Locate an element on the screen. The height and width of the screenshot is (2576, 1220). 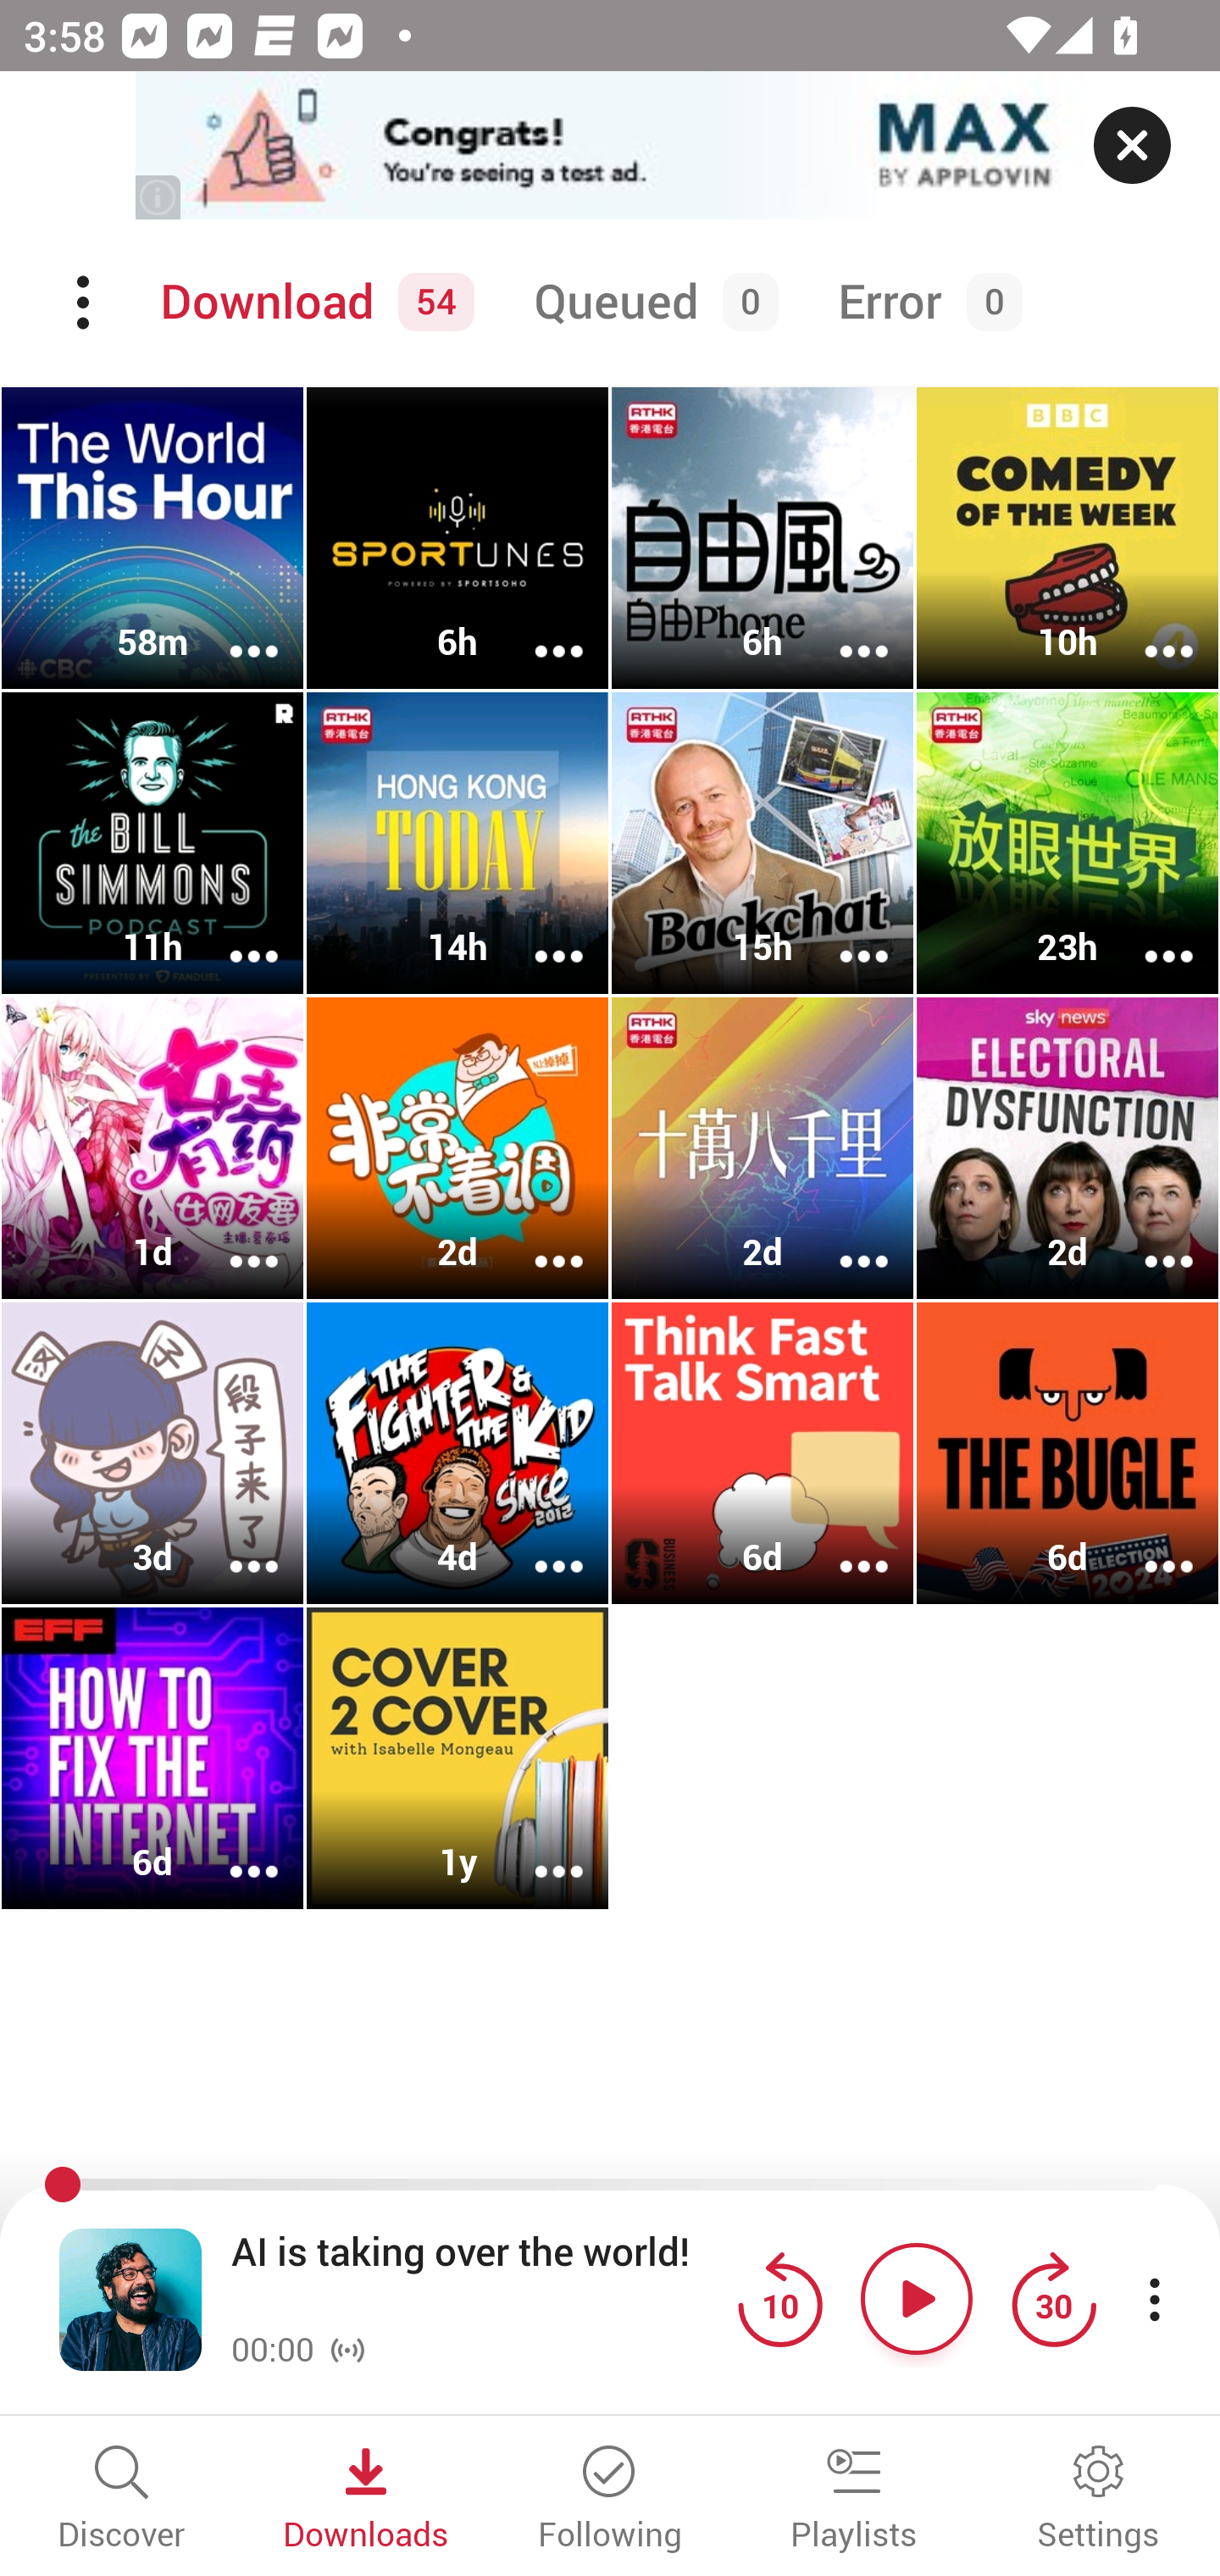
More options is located at coordinates (537, 1239).